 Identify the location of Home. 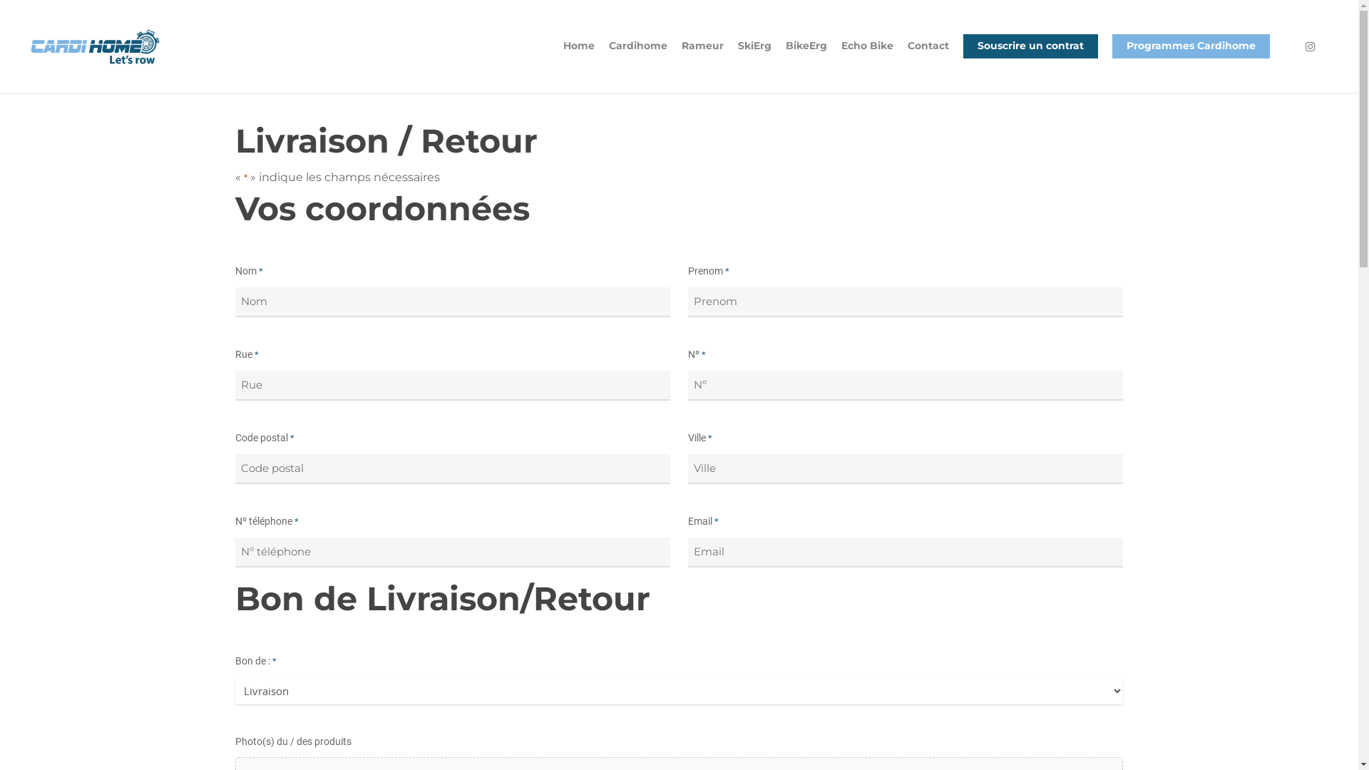
(579, 56).